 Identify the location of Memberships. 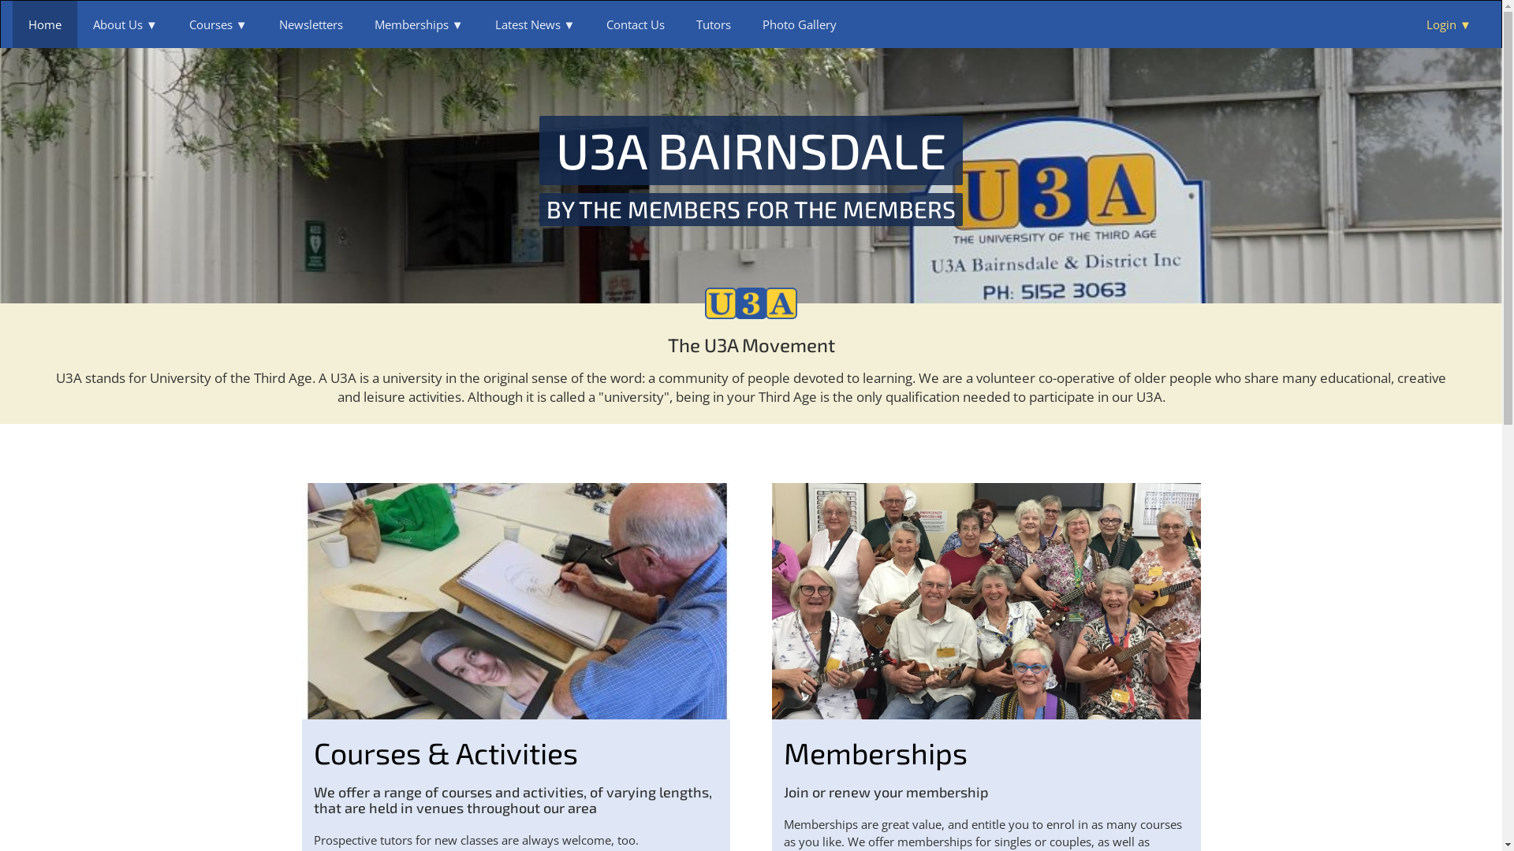
(986, 600).